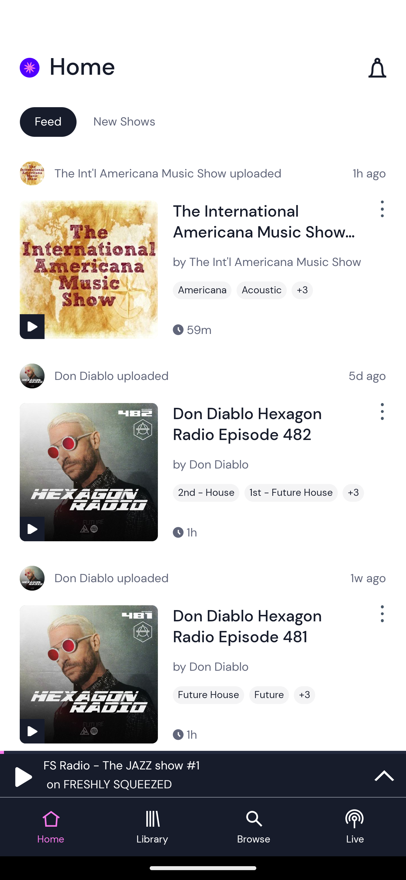 The width and height of the screenshot is (406, 880). I want to click on 2nd - House, so click(206, 493).